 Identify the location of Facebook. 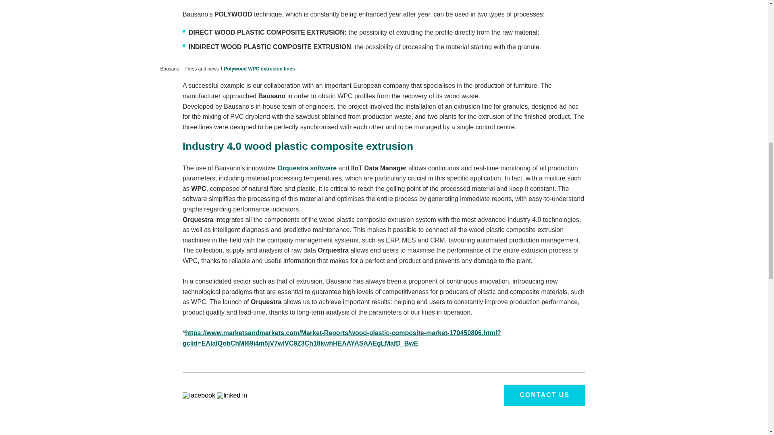
(200, 395).